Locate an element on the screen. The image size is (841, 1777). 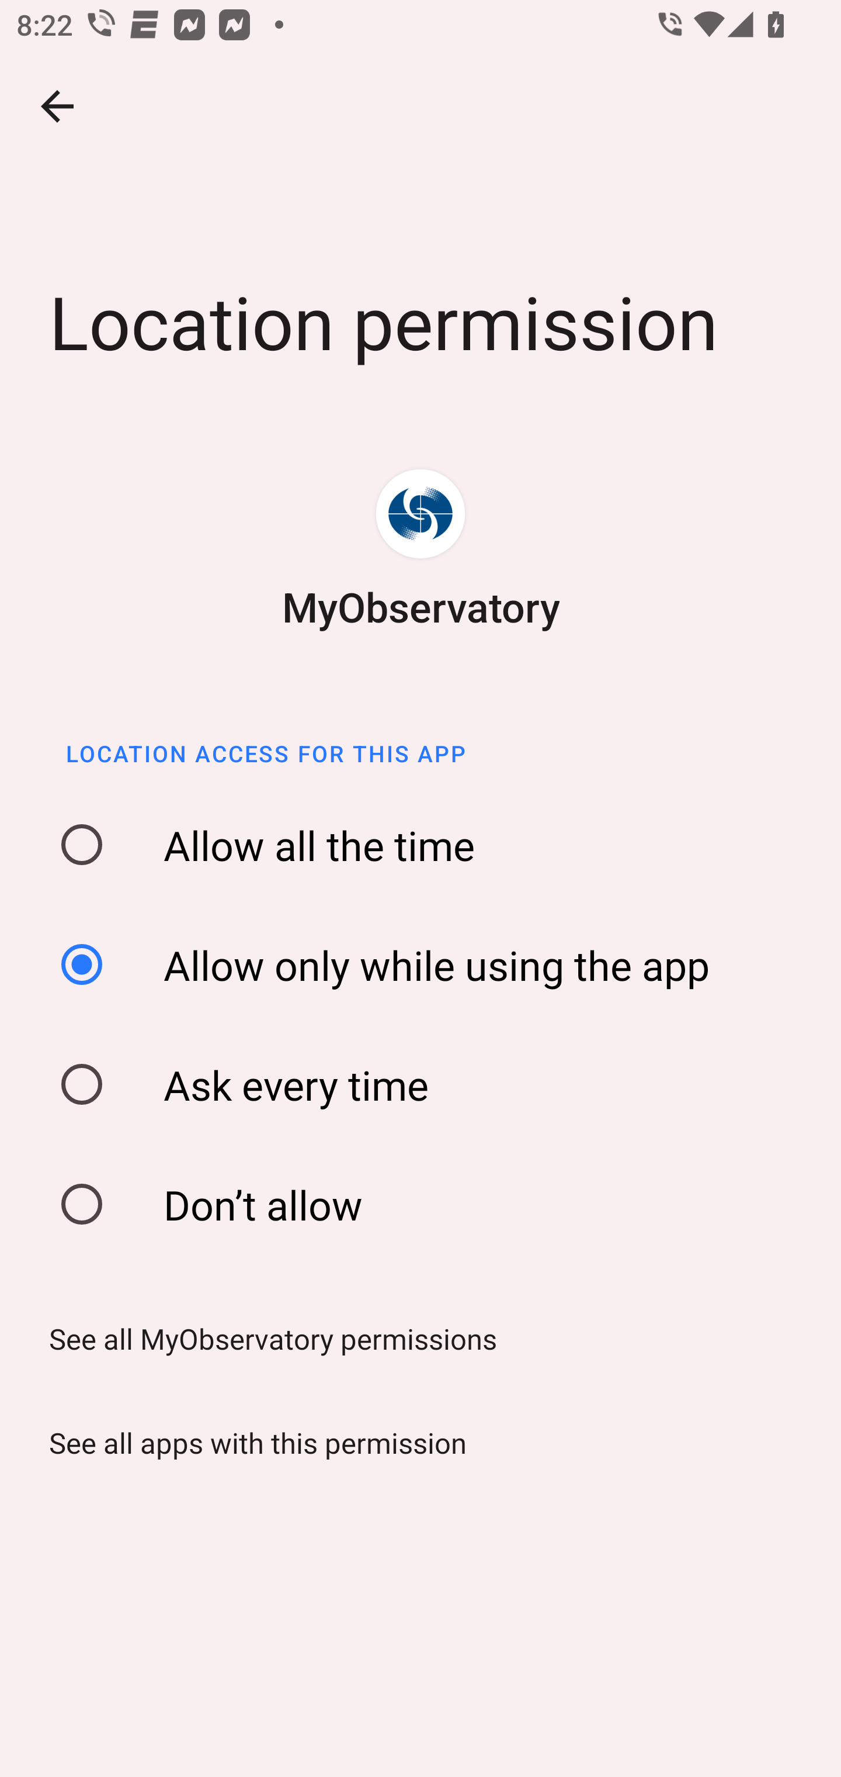
See all apps with this permission is located at coordinates (250, 1443).